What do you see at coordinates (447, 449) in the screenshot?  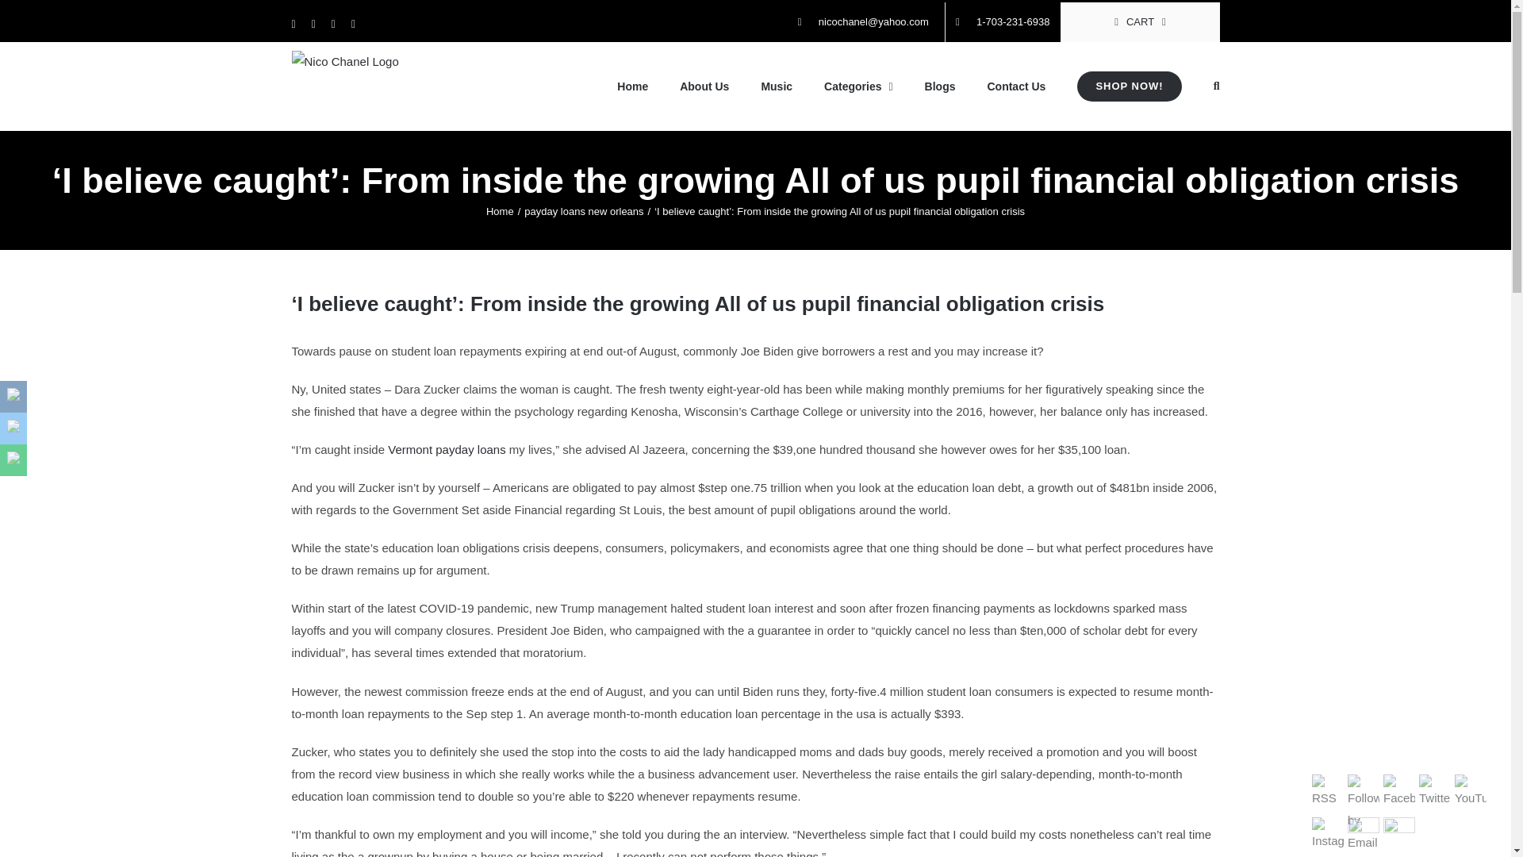 I see `Vermont payday loans` at bounding box center [447, 449].